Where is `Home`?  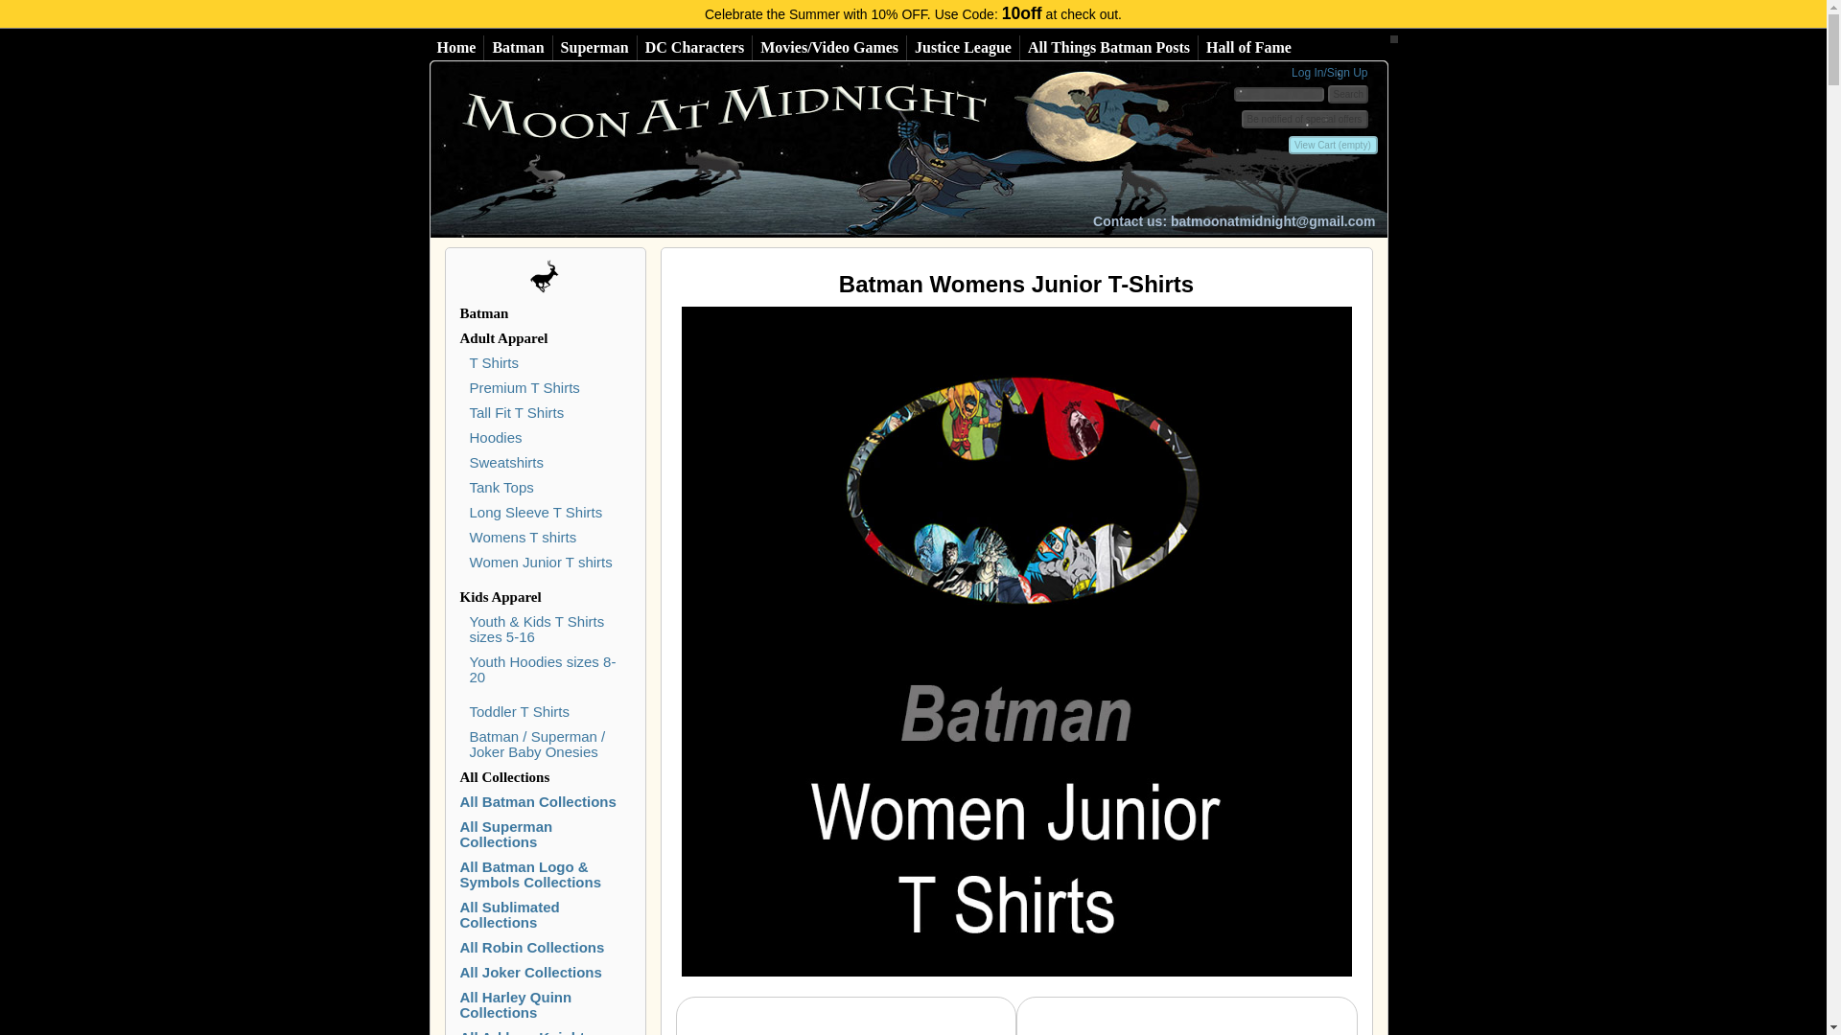 Home is located at coordinates (456, 47).